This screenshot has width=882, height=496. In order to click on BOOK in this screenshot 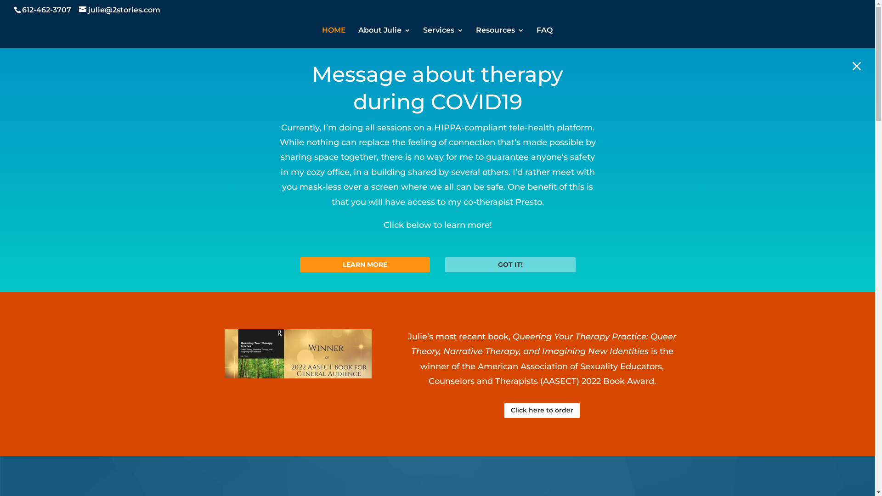, I will do `click(298, 354)`.